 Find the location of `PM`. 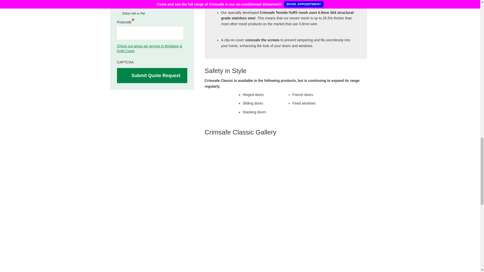

PM is located at coordinates (118, 7).